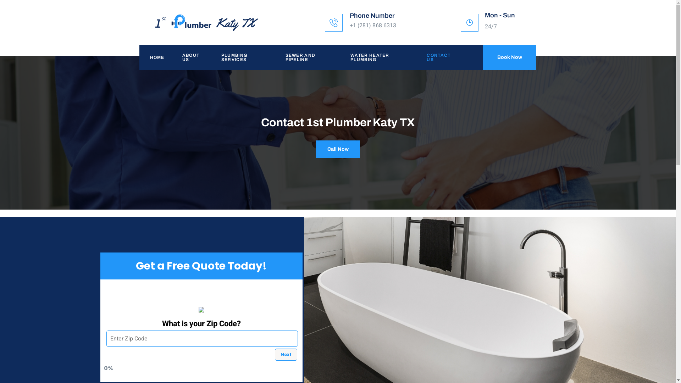 This screenshot has height=383, width=681. Describe the element at coordinates (243, 57) in the screenshot. I see `PLUMBING SERVICES` at that location.